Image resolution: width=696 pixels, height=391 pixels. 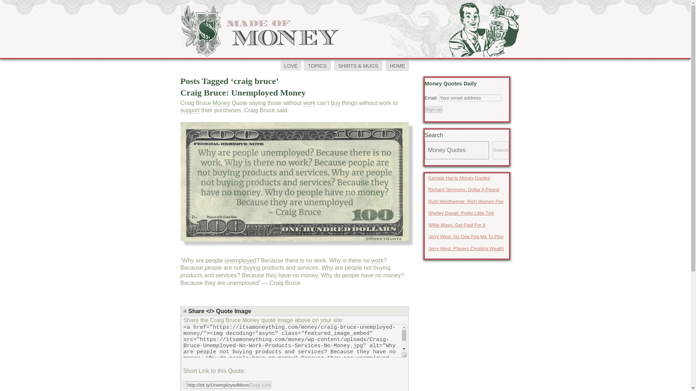 I want to click on support, so click(x=190, y=110).